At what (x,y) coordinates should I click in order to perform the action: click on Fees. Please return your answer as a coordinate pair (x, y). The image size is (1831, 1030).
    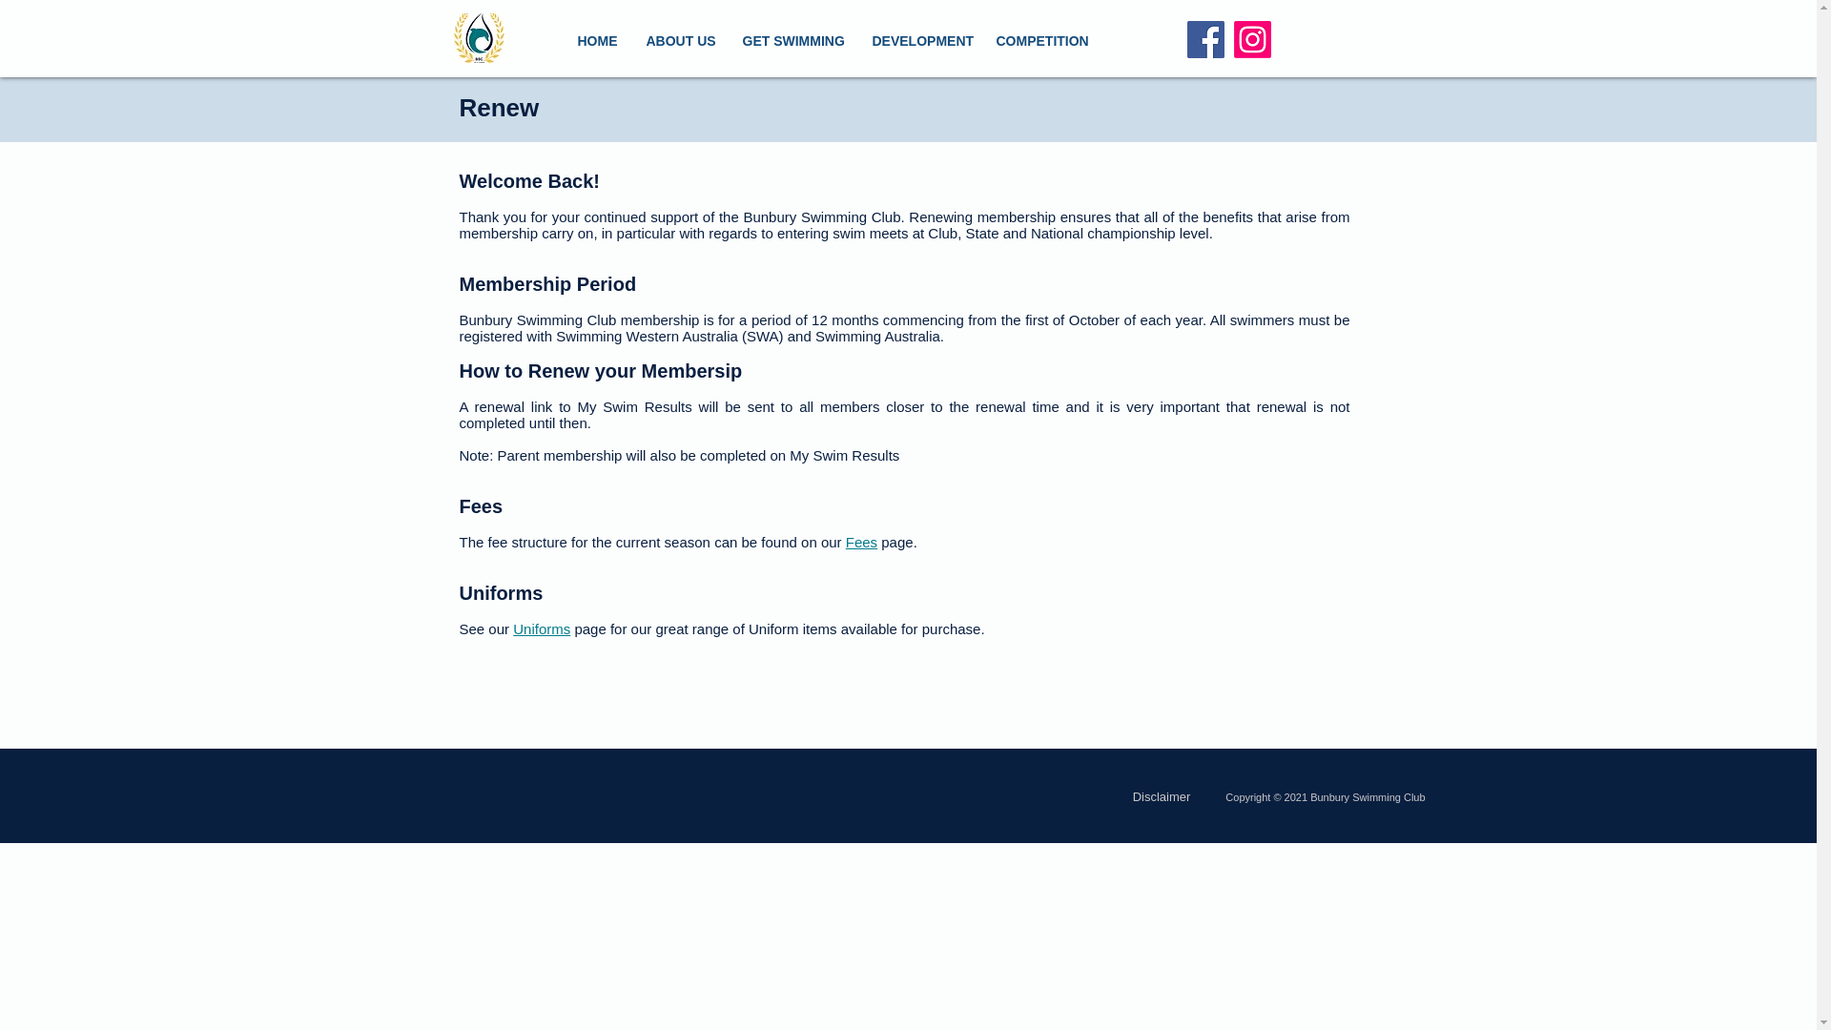
    Looking at the image, I should click on (861, 542).